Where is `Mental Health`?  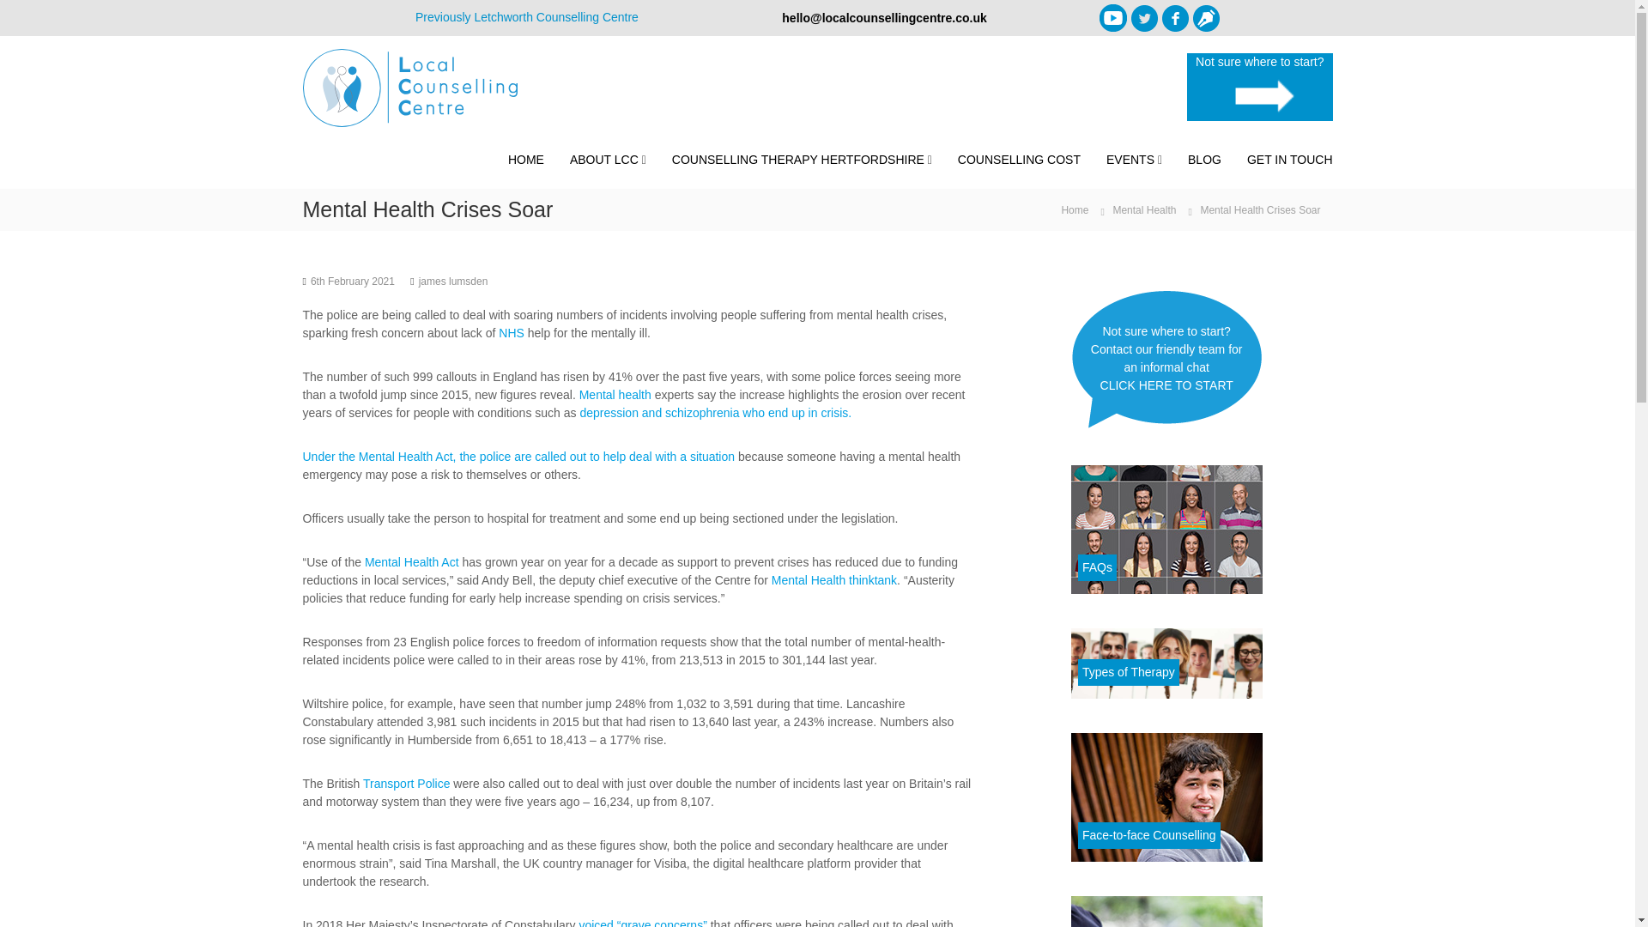 Mental Health is located at coordinates (1144, 209).